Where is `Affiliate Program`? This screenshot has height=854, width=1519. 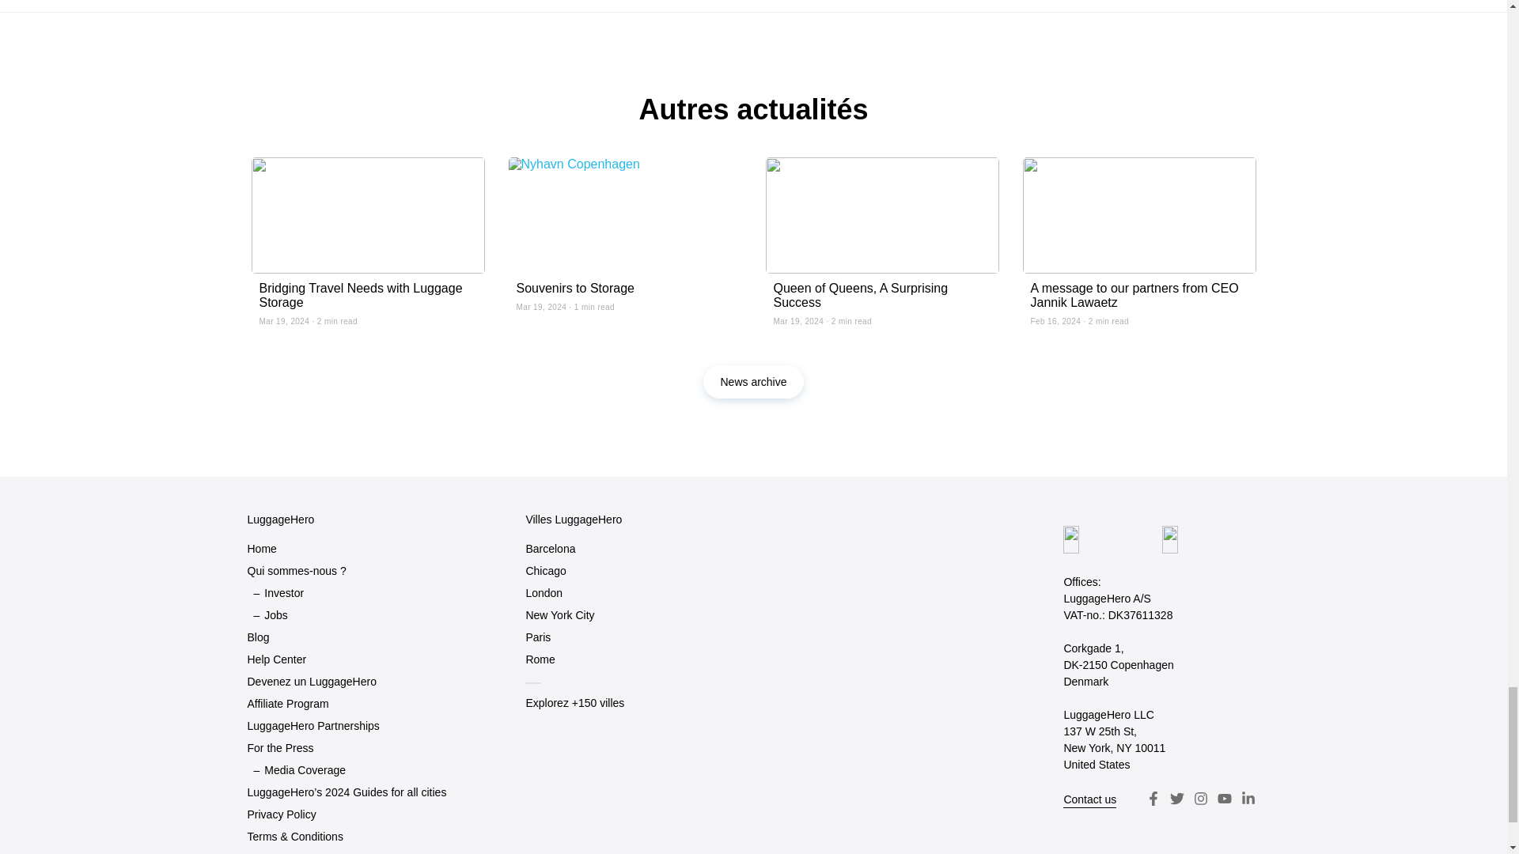
Affiliate Program is located at coordinates (286, 704).